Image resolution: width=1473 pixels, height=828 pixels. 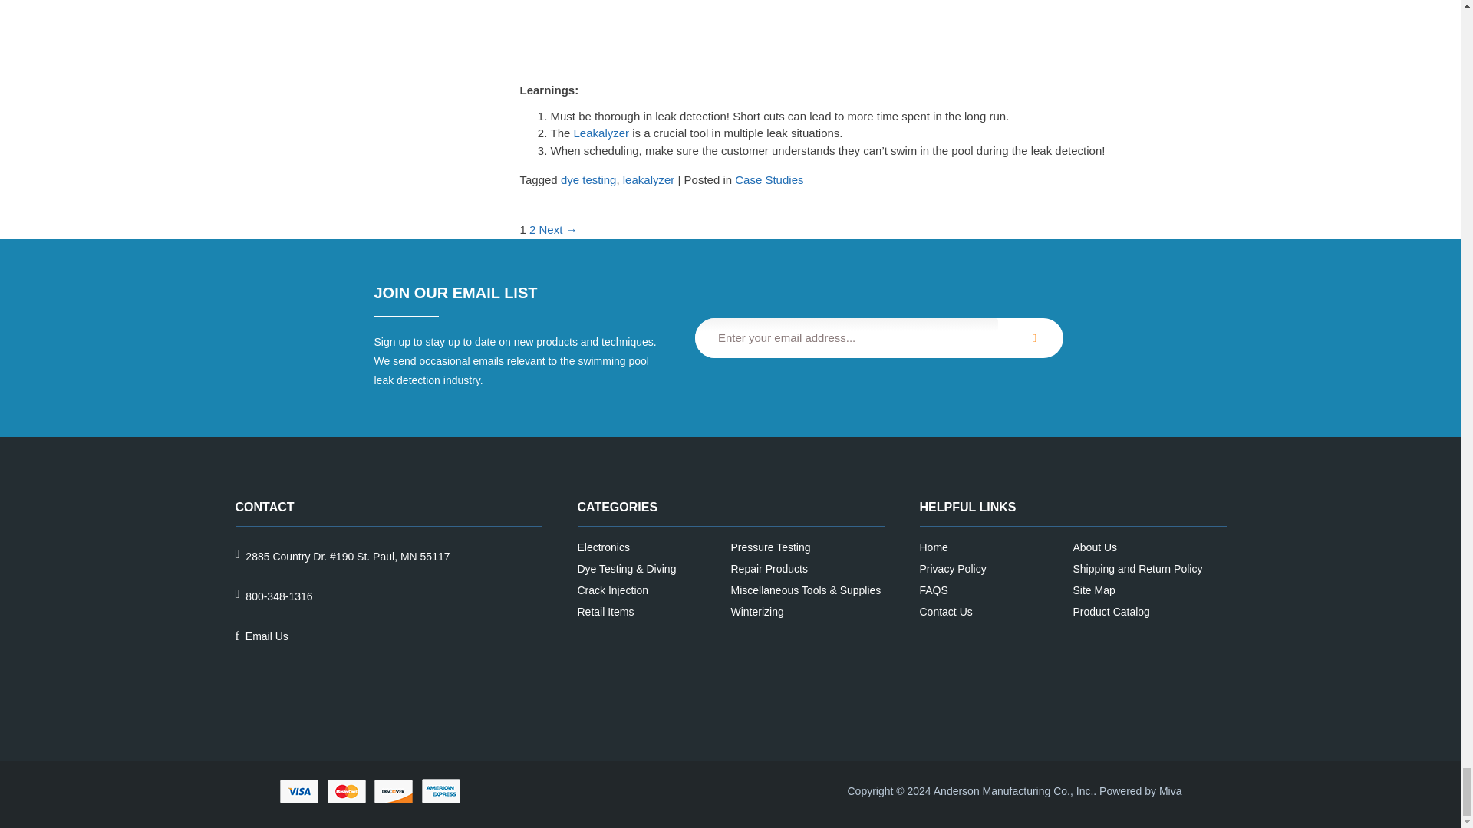 What do you see at coordinates (1031, 337) in the screenshot?
I see `Submit` at bounding box center [1031, 337].